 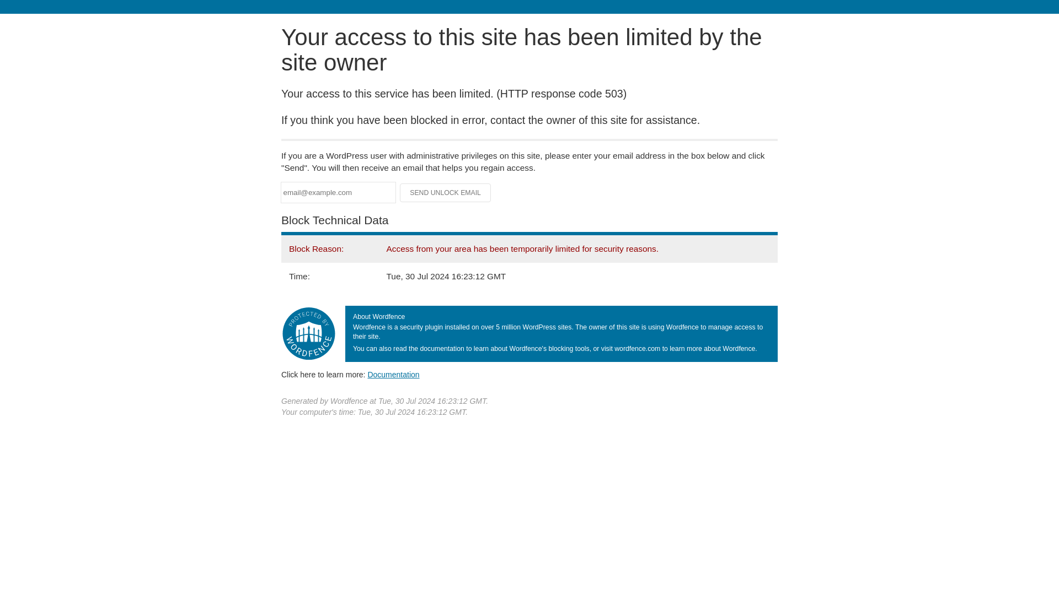 I want to click on Send Unlock Email, so click(x=446, y=193).